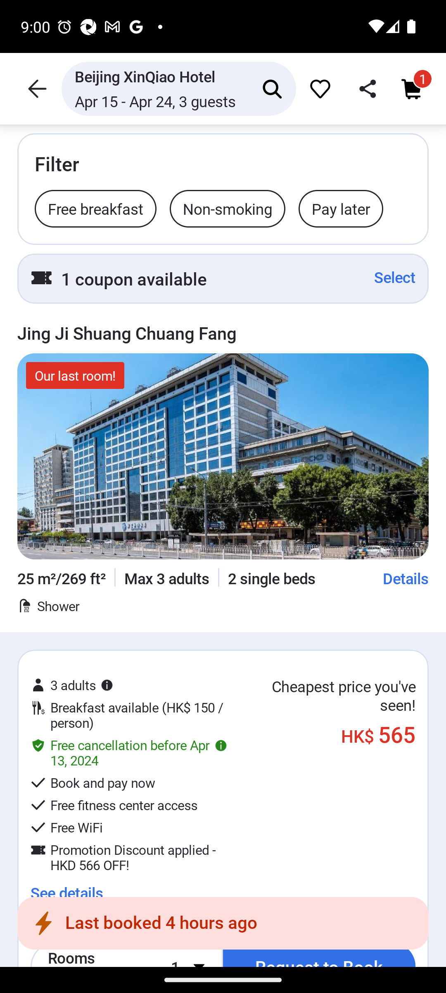 The image size is (446, 993). What do you see at coordinates (223, 279) in the screenshot?
I see `1 coupon available Select` at bounding box center [223, 279].